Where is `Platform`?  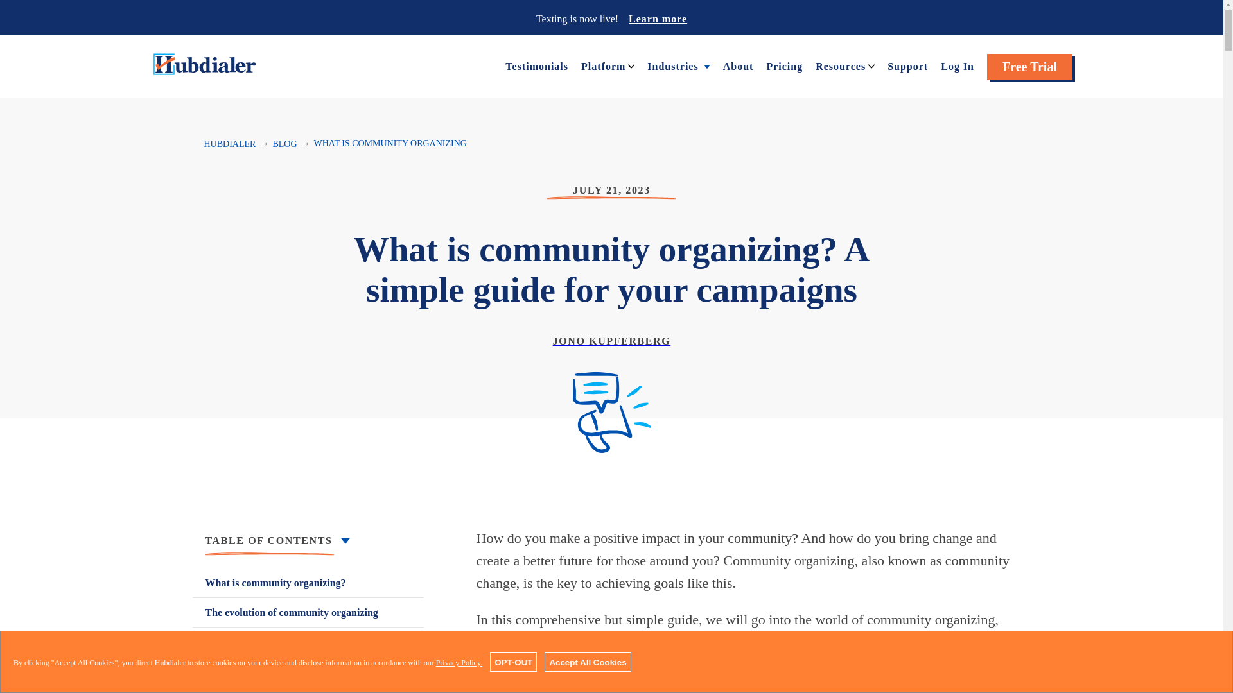 Platform is located at coordinates (602, 65).